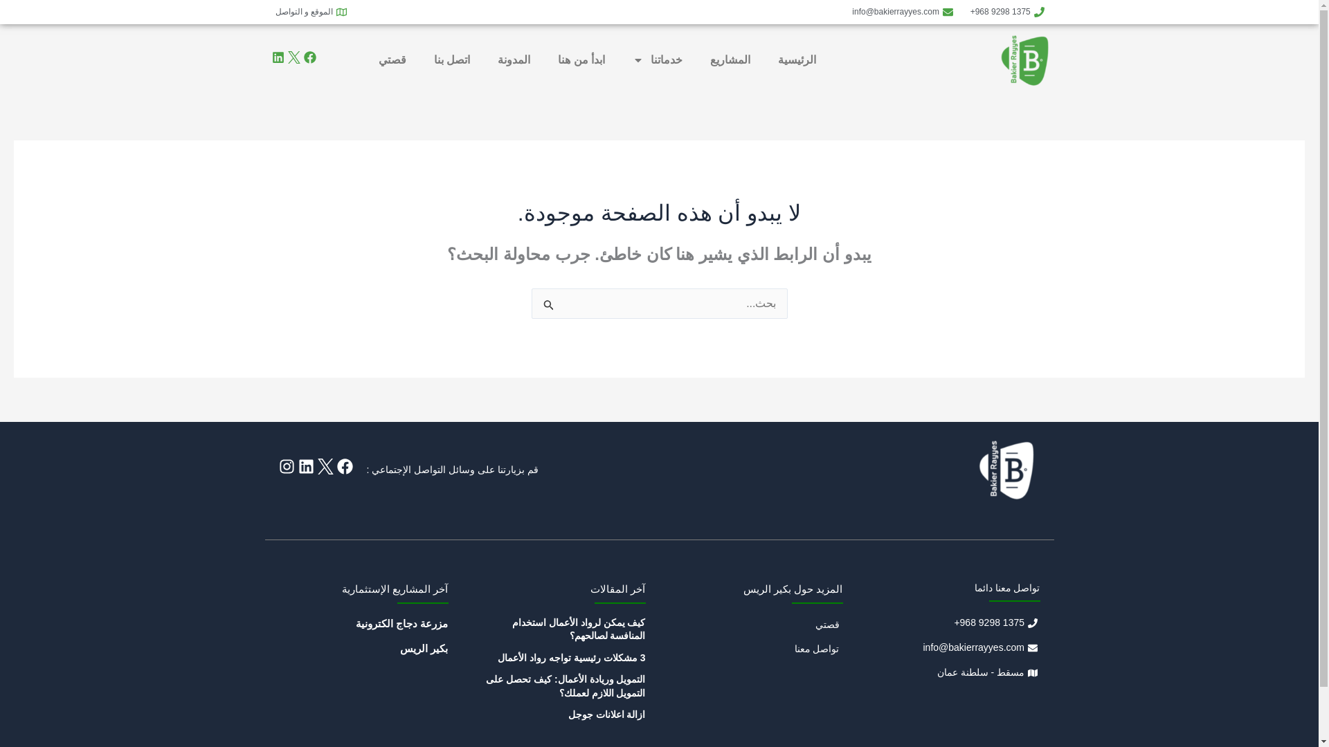 The height and width of the screenshot is (747, 1329). Describe the element at coordinates (309, 57) in the screenshot. I see `Facebook` at that location.